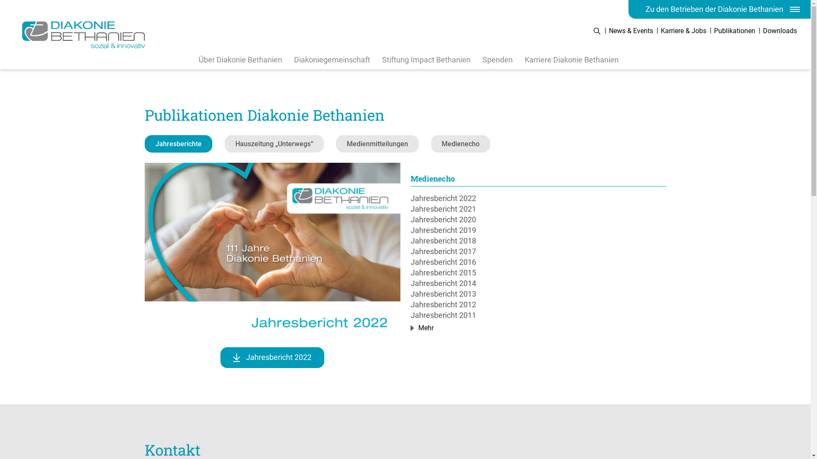 This screenshot has height=459, width=817. Describe the element at coordinates (683, 31) in the screenshot. I see `Karriere & Jobs` at that location.